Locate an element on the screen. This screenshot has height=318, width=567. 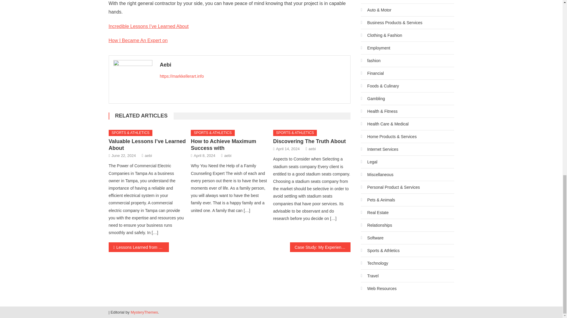
How to Achieve Maximum Success with is located at coordinates (223, 145).